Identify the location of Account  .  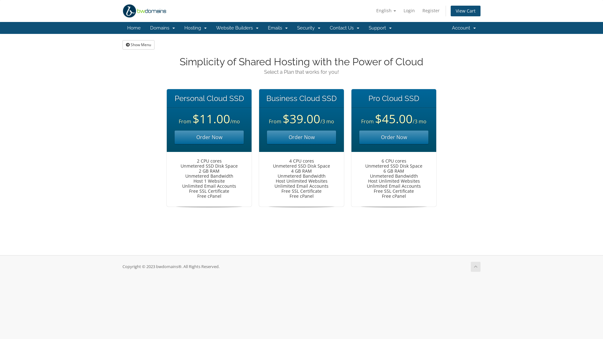
(464, 28).